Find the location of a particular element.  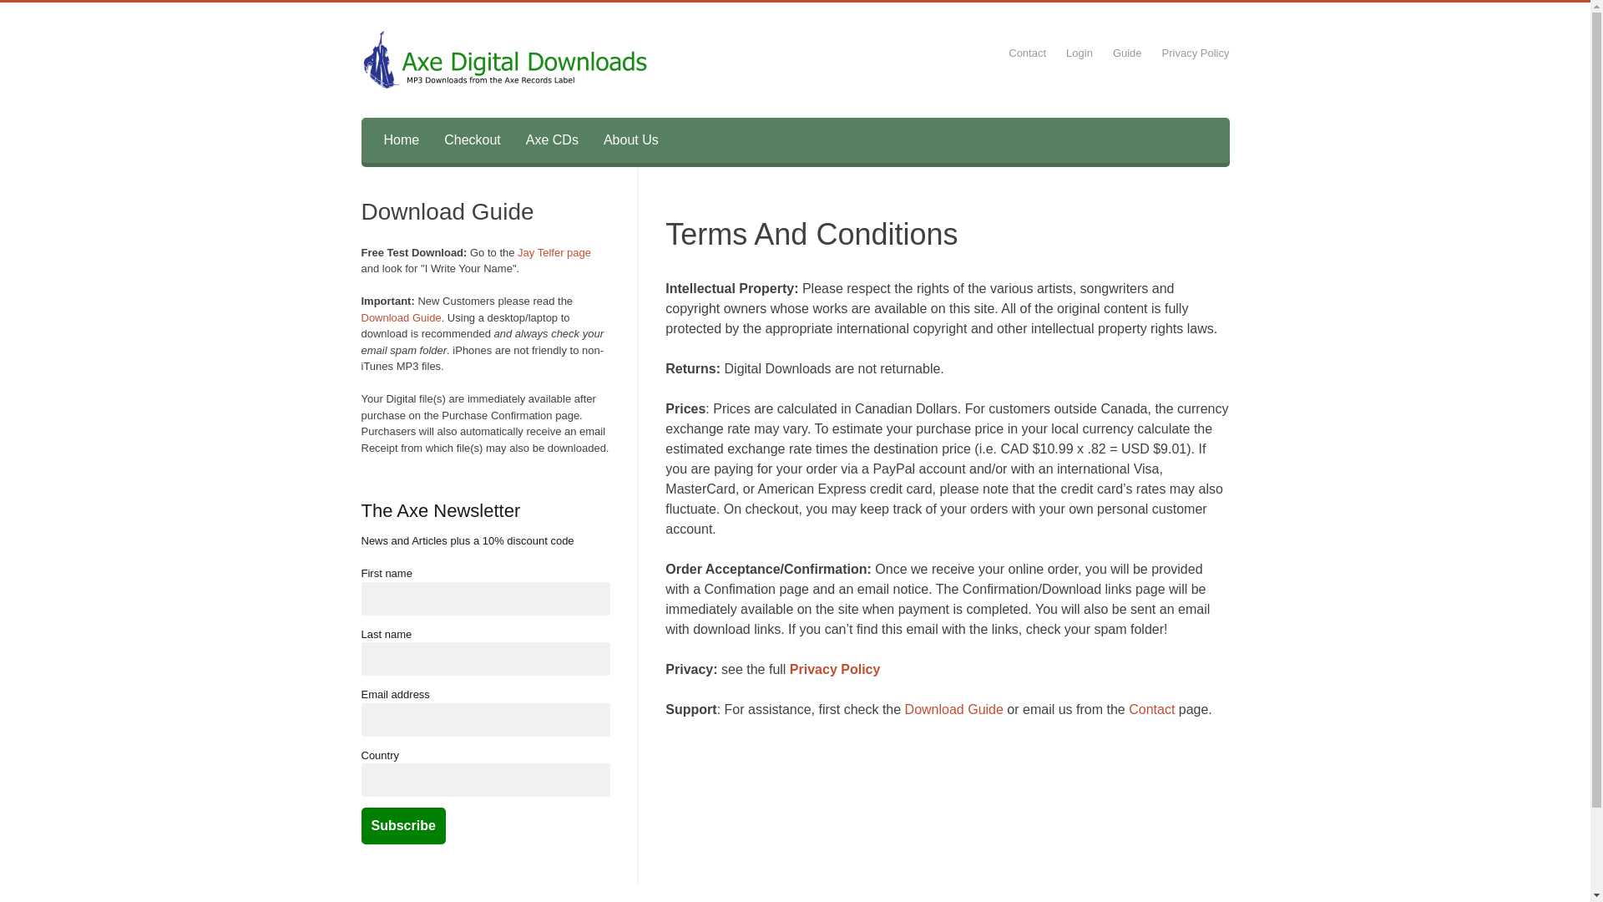

Privacy Policy is located at coordinates (1196, 53).